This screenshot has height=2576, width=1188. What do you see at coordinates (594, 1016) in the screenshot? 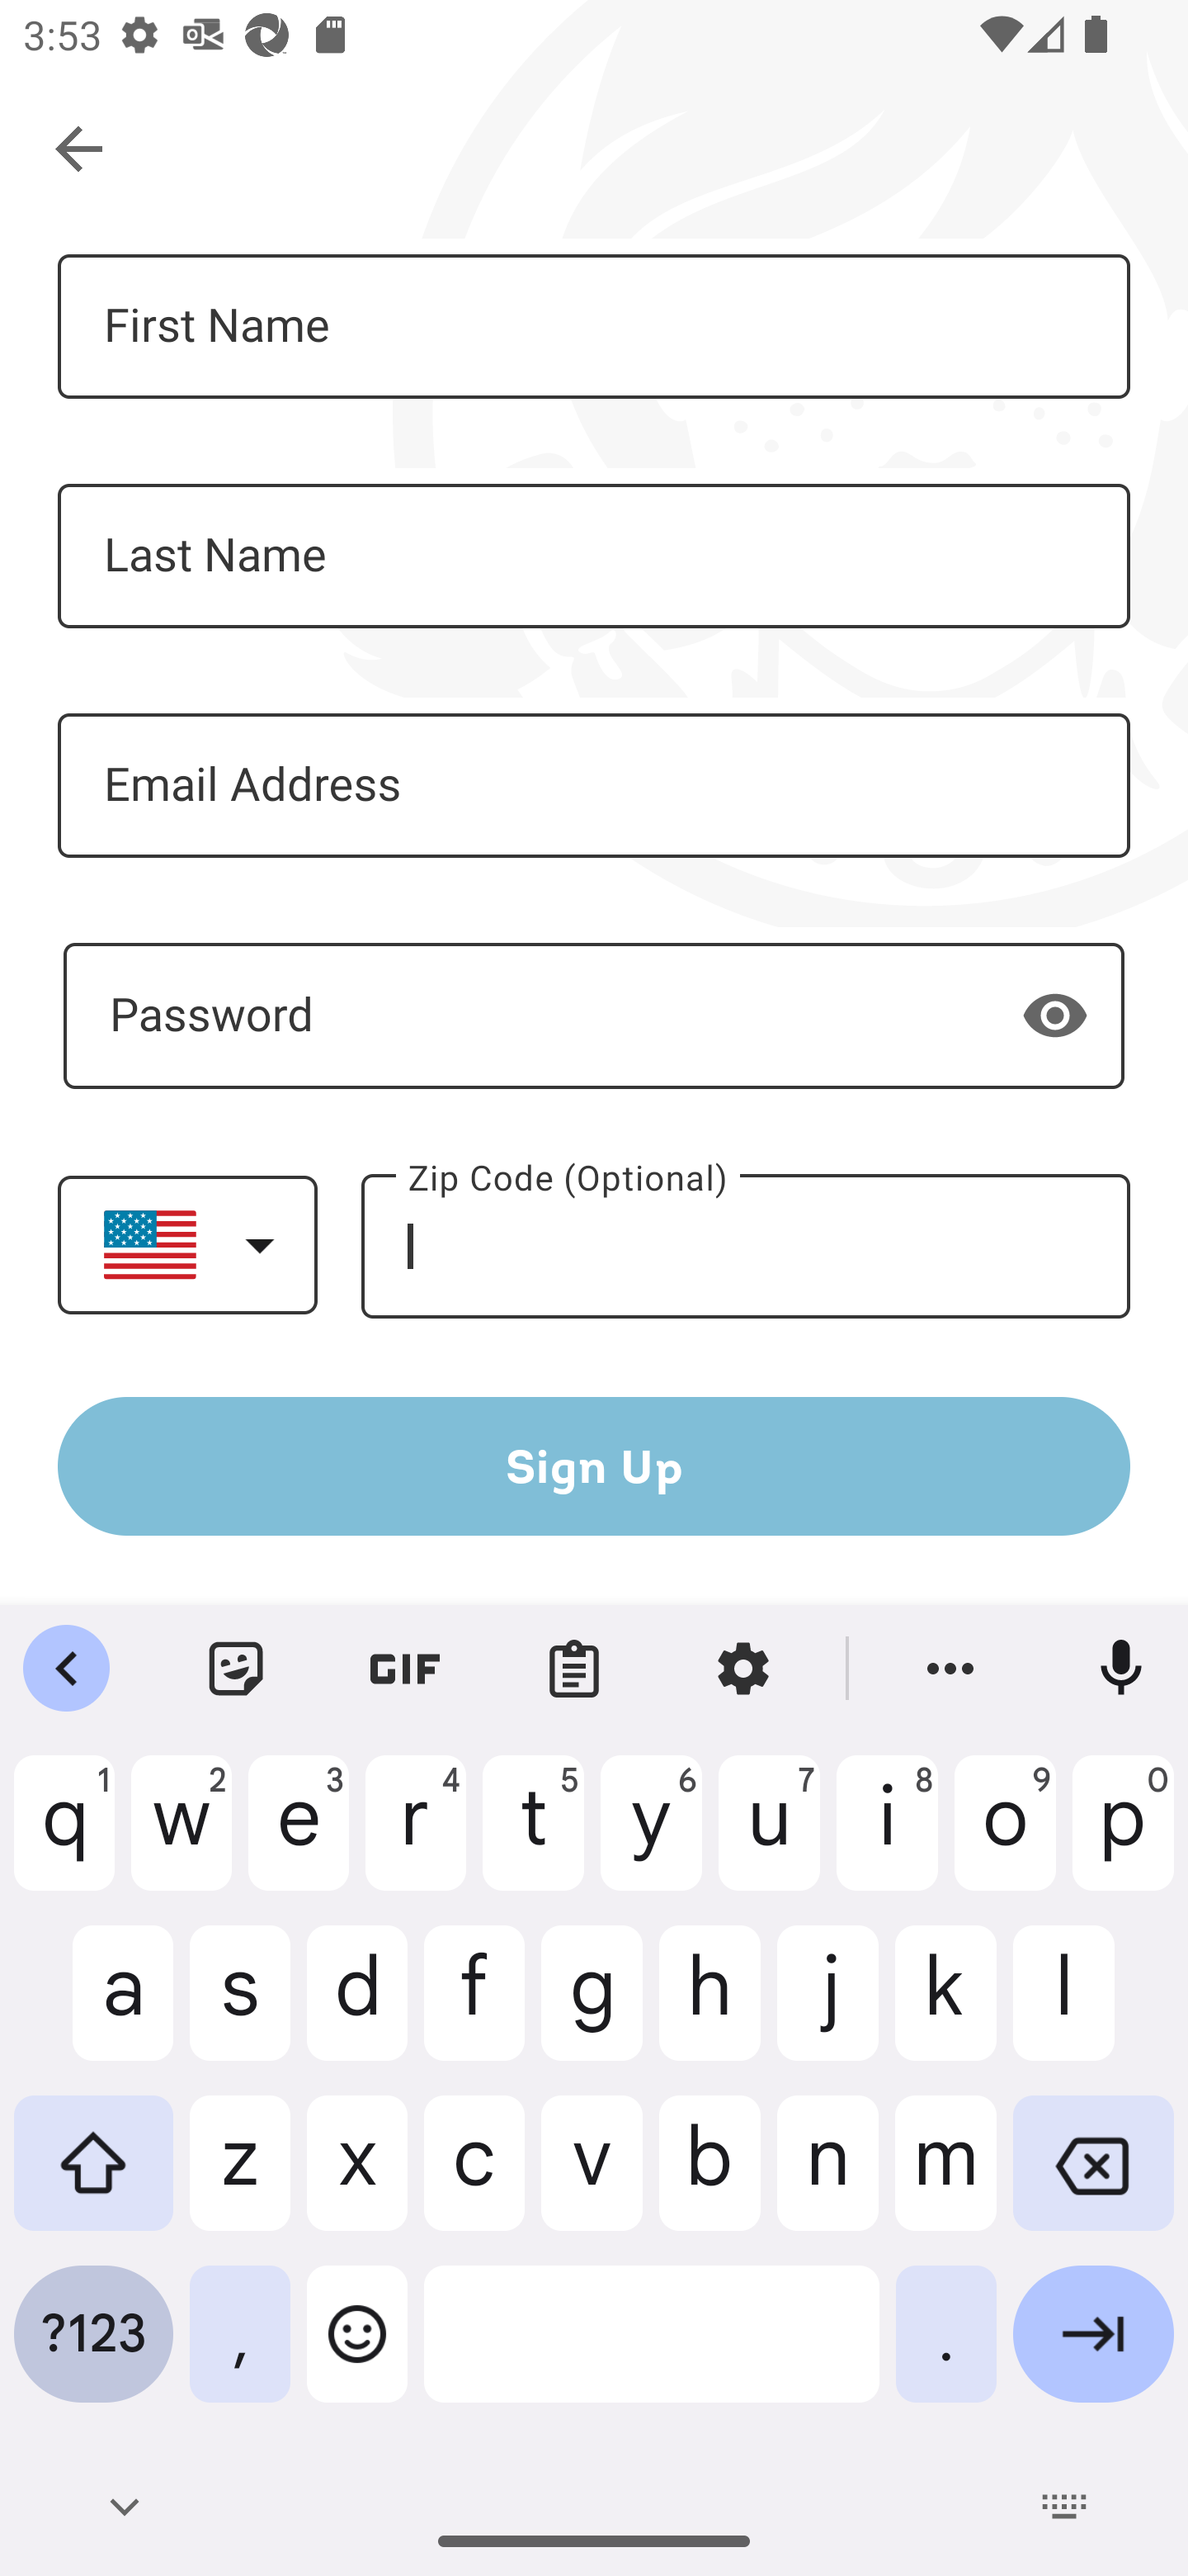
I see `- Required` at bounding box center [594, 1016].